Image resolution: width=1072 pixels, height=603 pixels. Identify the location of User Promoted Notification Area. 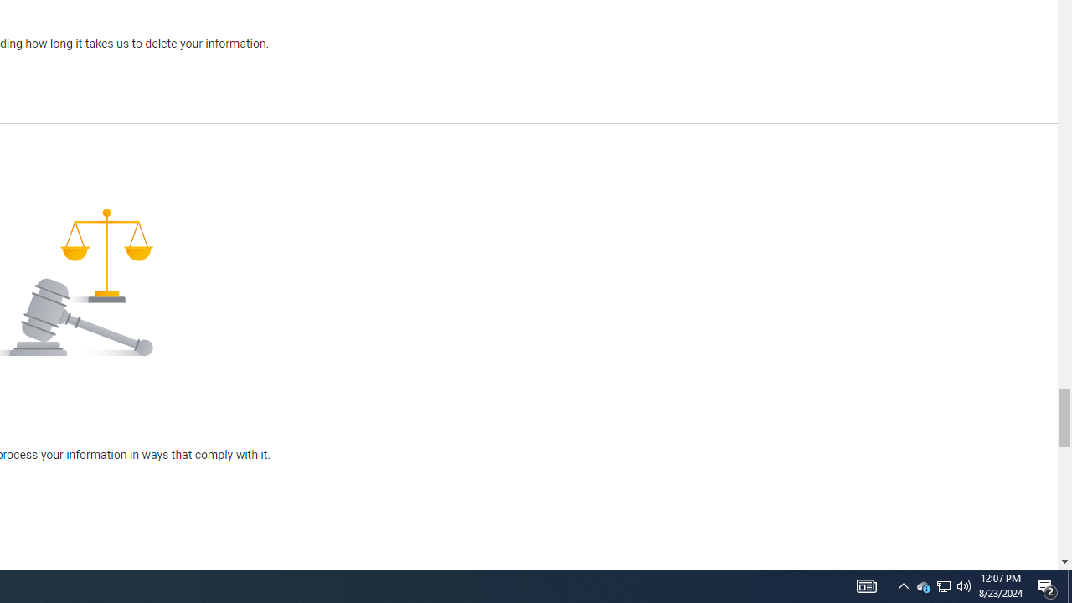
(866, 586).